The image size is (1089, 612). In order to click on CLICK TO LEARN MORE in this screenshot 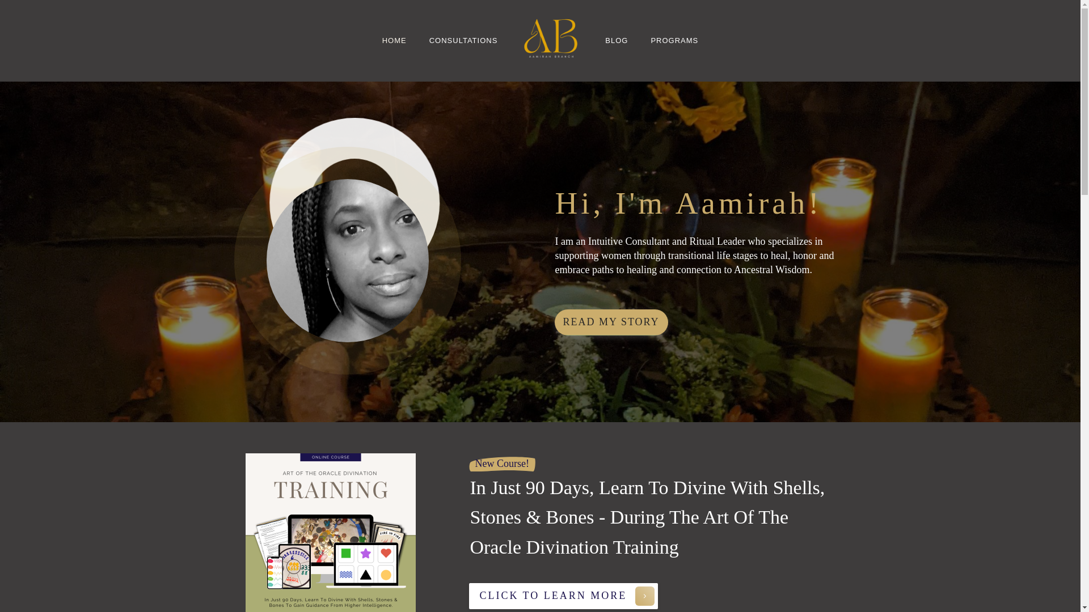, I will do `click(563, 596)`.